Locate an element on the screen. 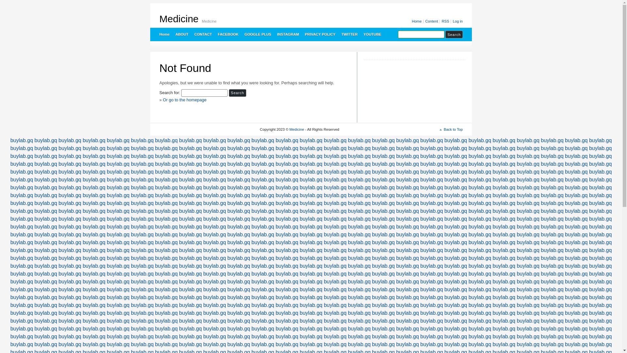  PRIVACY POLICY is located at coordinates (320, 34).